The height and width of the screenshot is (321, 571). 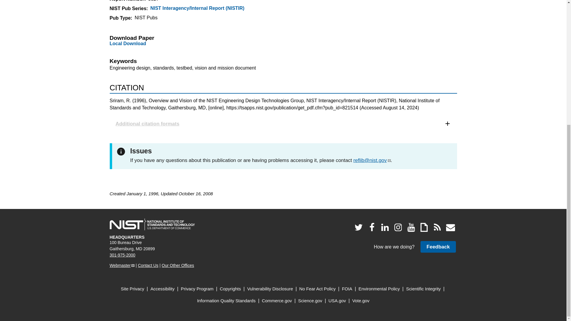 I want to click on Privacy Program, so click(x=197, y=289).